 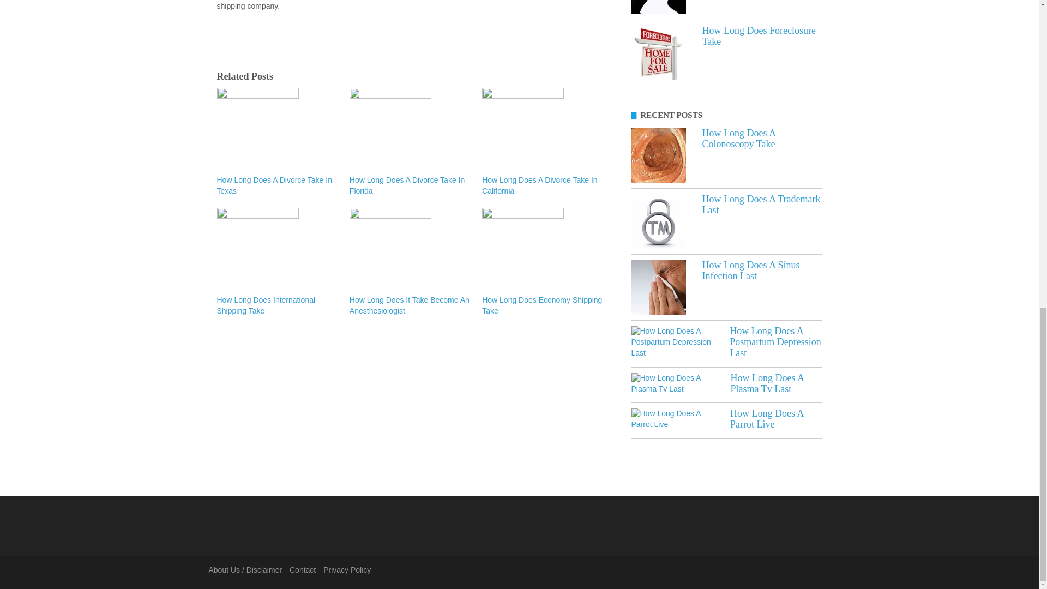 What do you see at coordinates (410, 185) in the screenshot?
I see `How Long Does A Divorce Take In Florida` at bounding box center [410, 185].